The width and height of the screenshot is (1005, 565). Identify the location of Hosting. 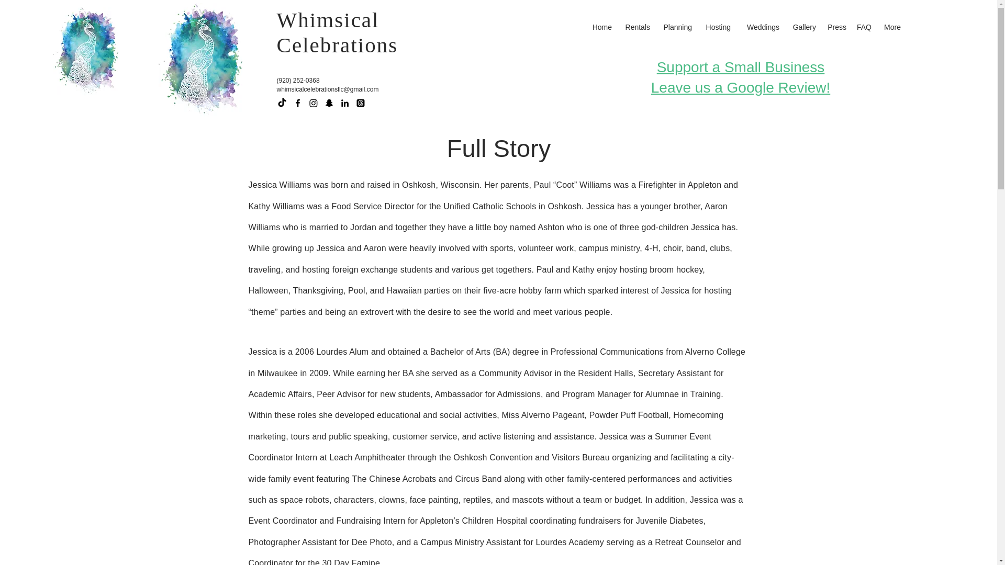
(740, 77).